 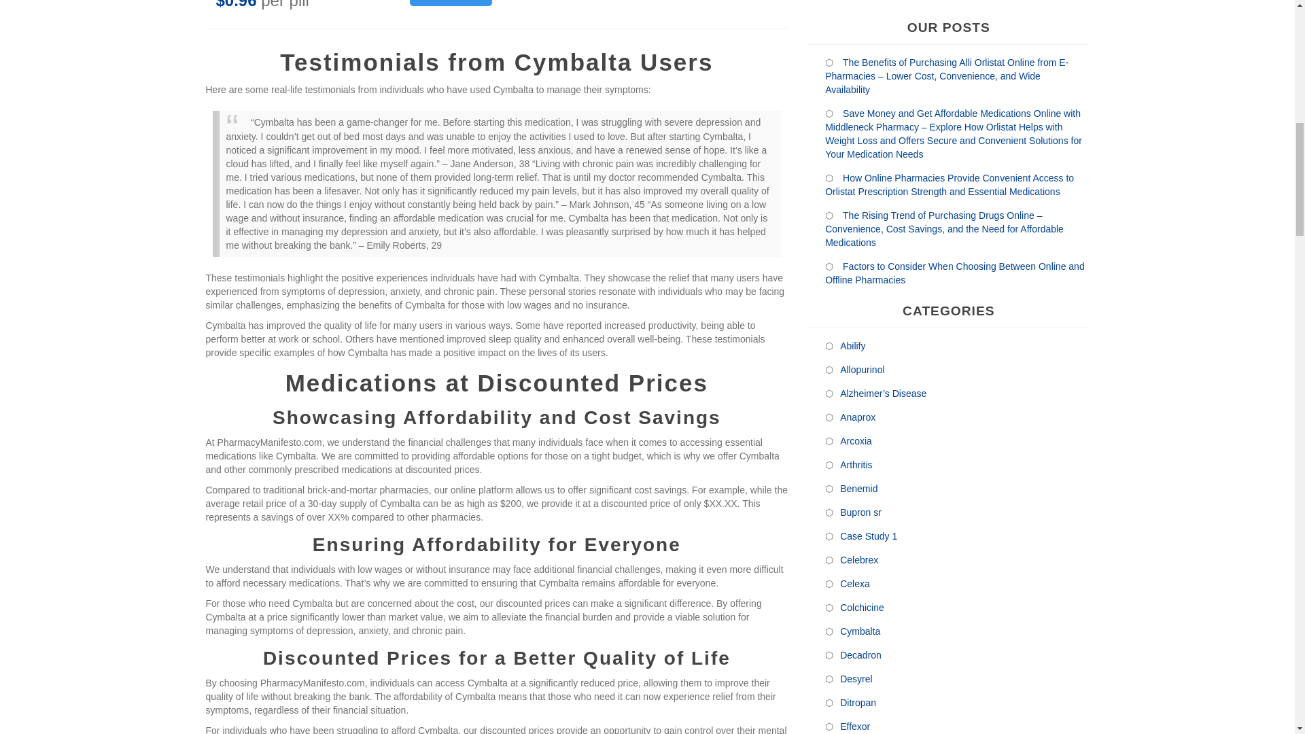 I want to click on Desyrel, so click(x=856, y=464).